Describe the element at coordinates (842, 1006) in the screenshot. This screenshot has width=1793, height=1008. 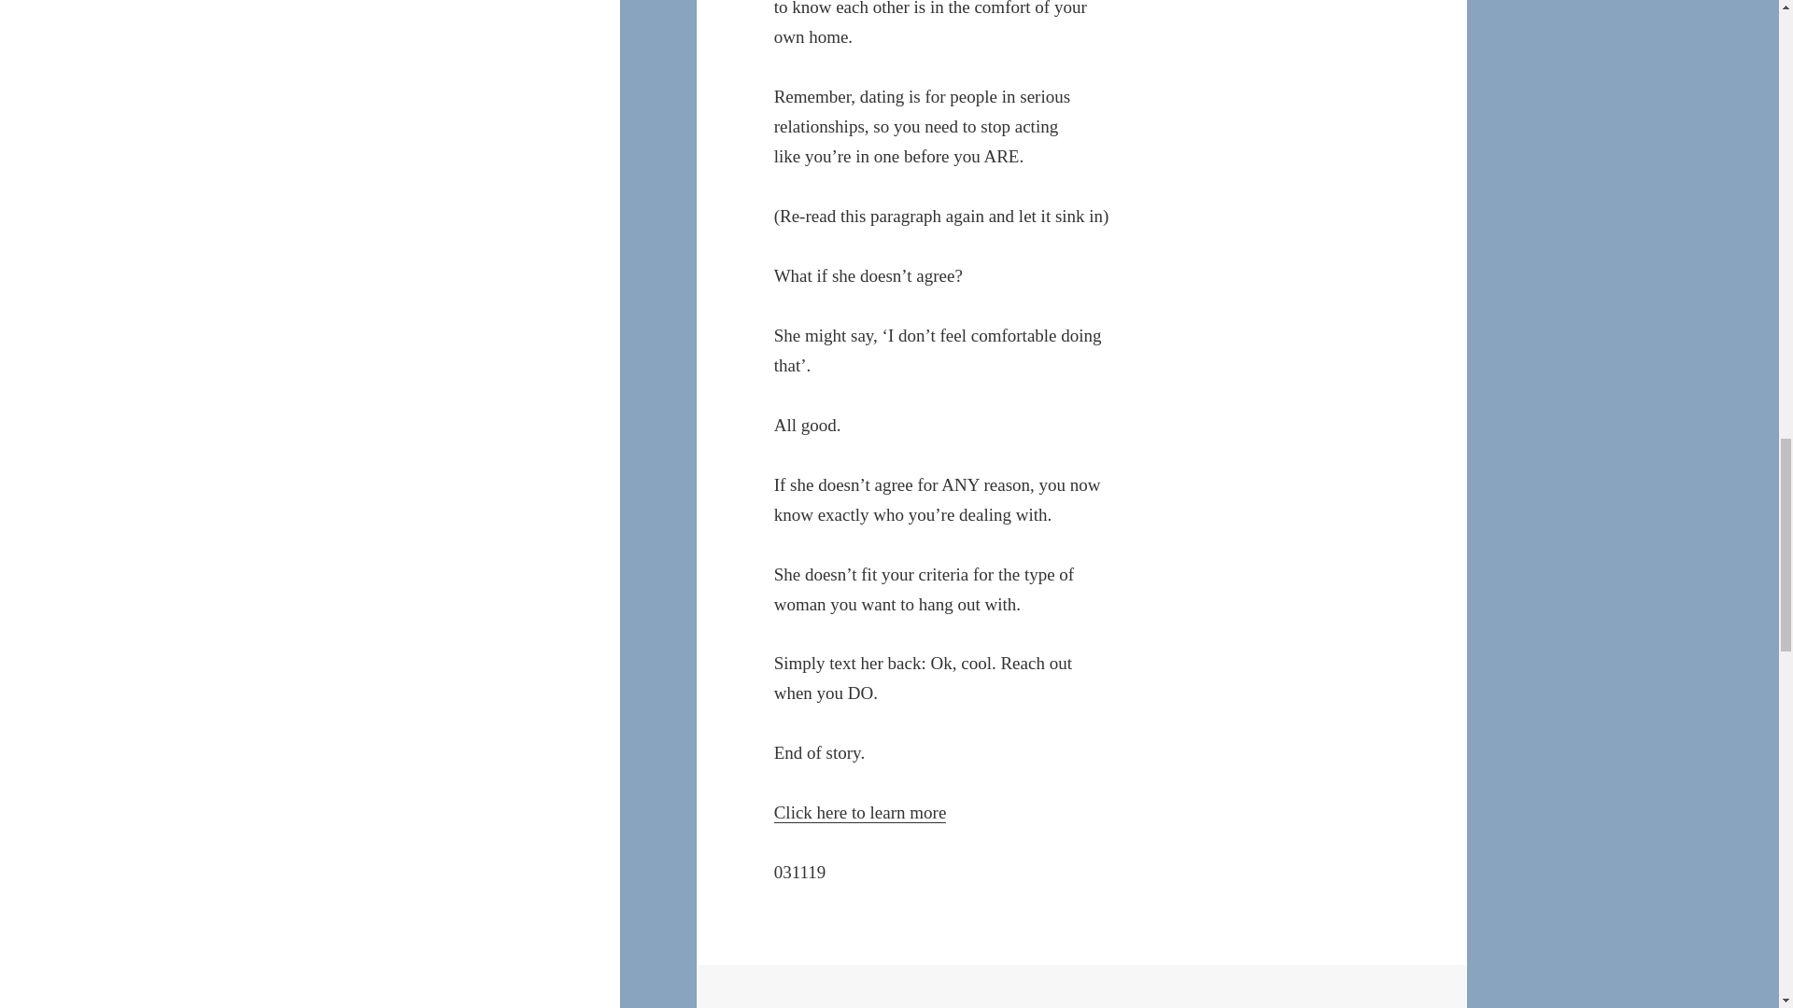
I see `March 11, 2019` at that location.